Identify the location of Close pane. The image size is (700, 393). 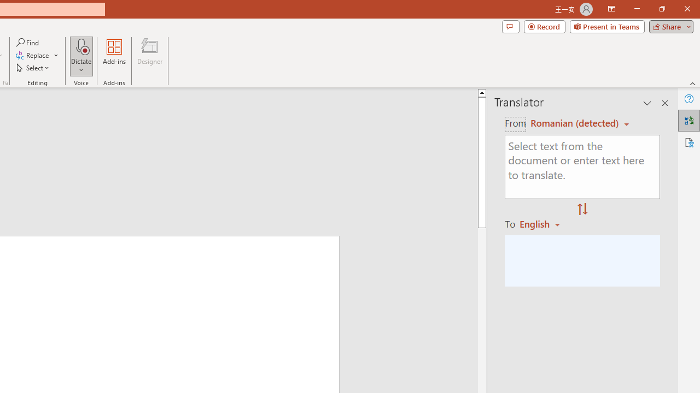
(665, 103).